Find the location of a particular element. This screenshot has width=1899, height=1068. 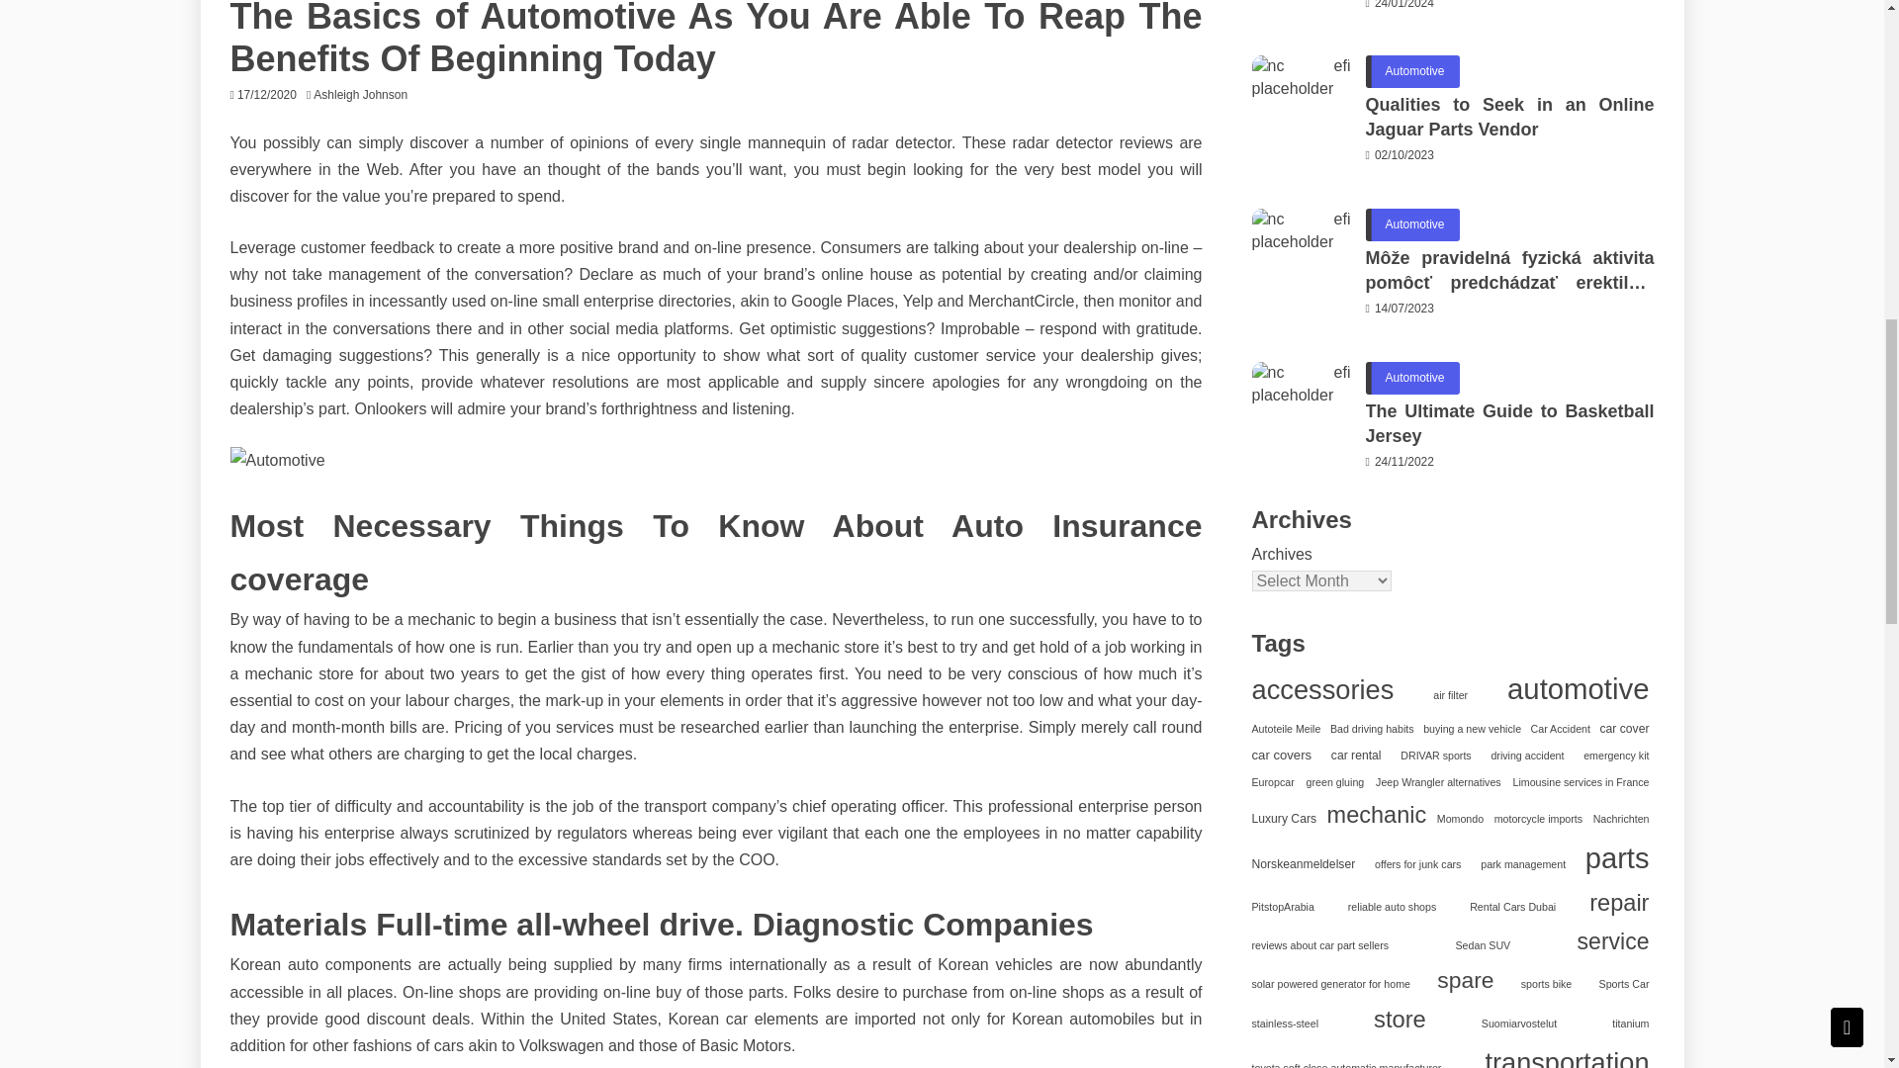

Qualities to Seek in an Online Jaguar Parts Vendor is located at coordinates (1301, 105).